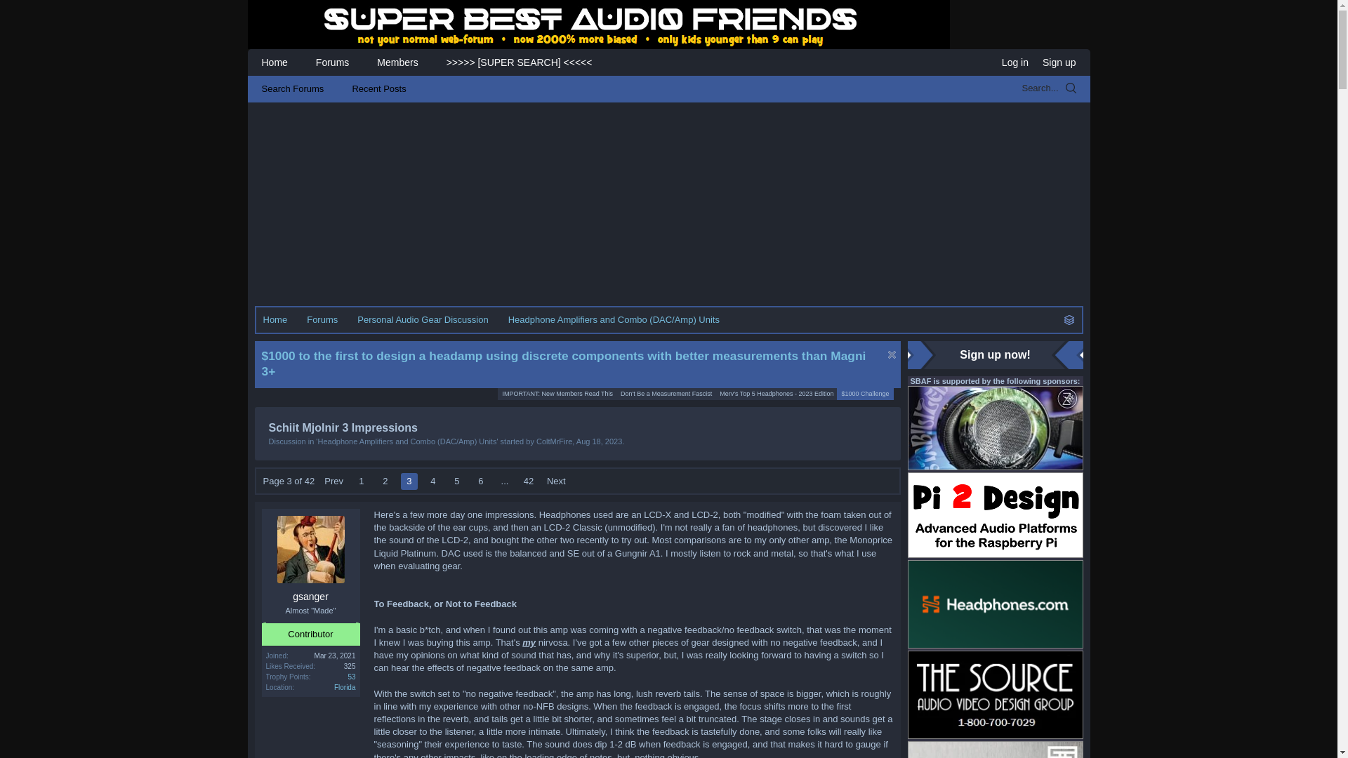 The image size is (1348, 758). What do you see at coordinates (432, 481) in the screenshot?
I see `Next` at bounding box center [432, 481].